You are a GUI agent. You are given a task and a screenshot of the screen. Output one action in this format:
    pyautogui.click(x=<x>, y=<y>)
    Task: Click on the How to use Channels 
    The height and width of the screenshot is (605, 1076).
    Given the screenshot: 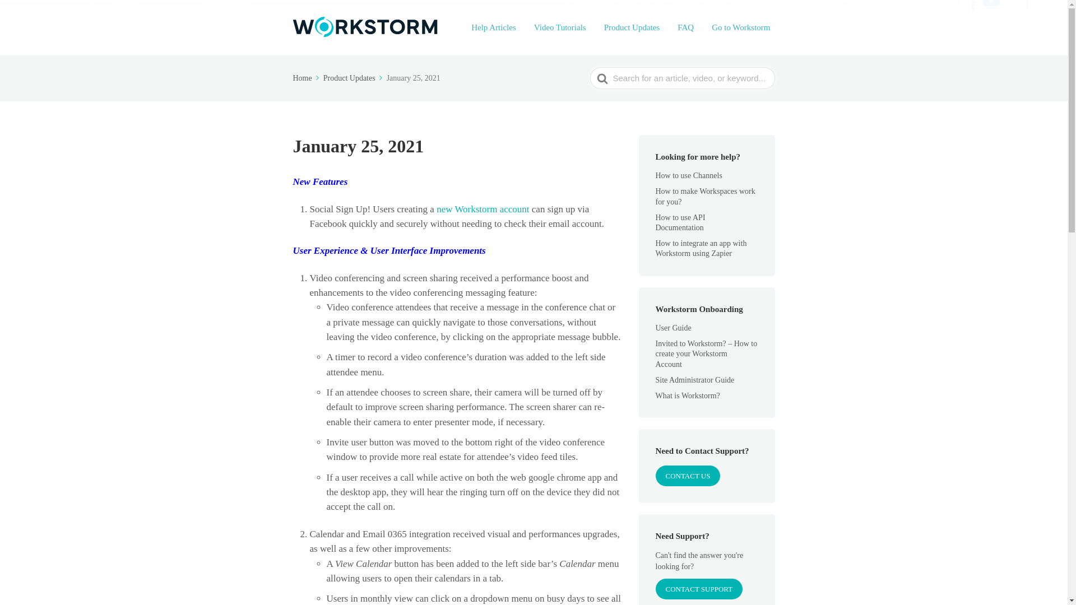 What is the action you would take?
    pyautogui.click(x=697, y=175)
    